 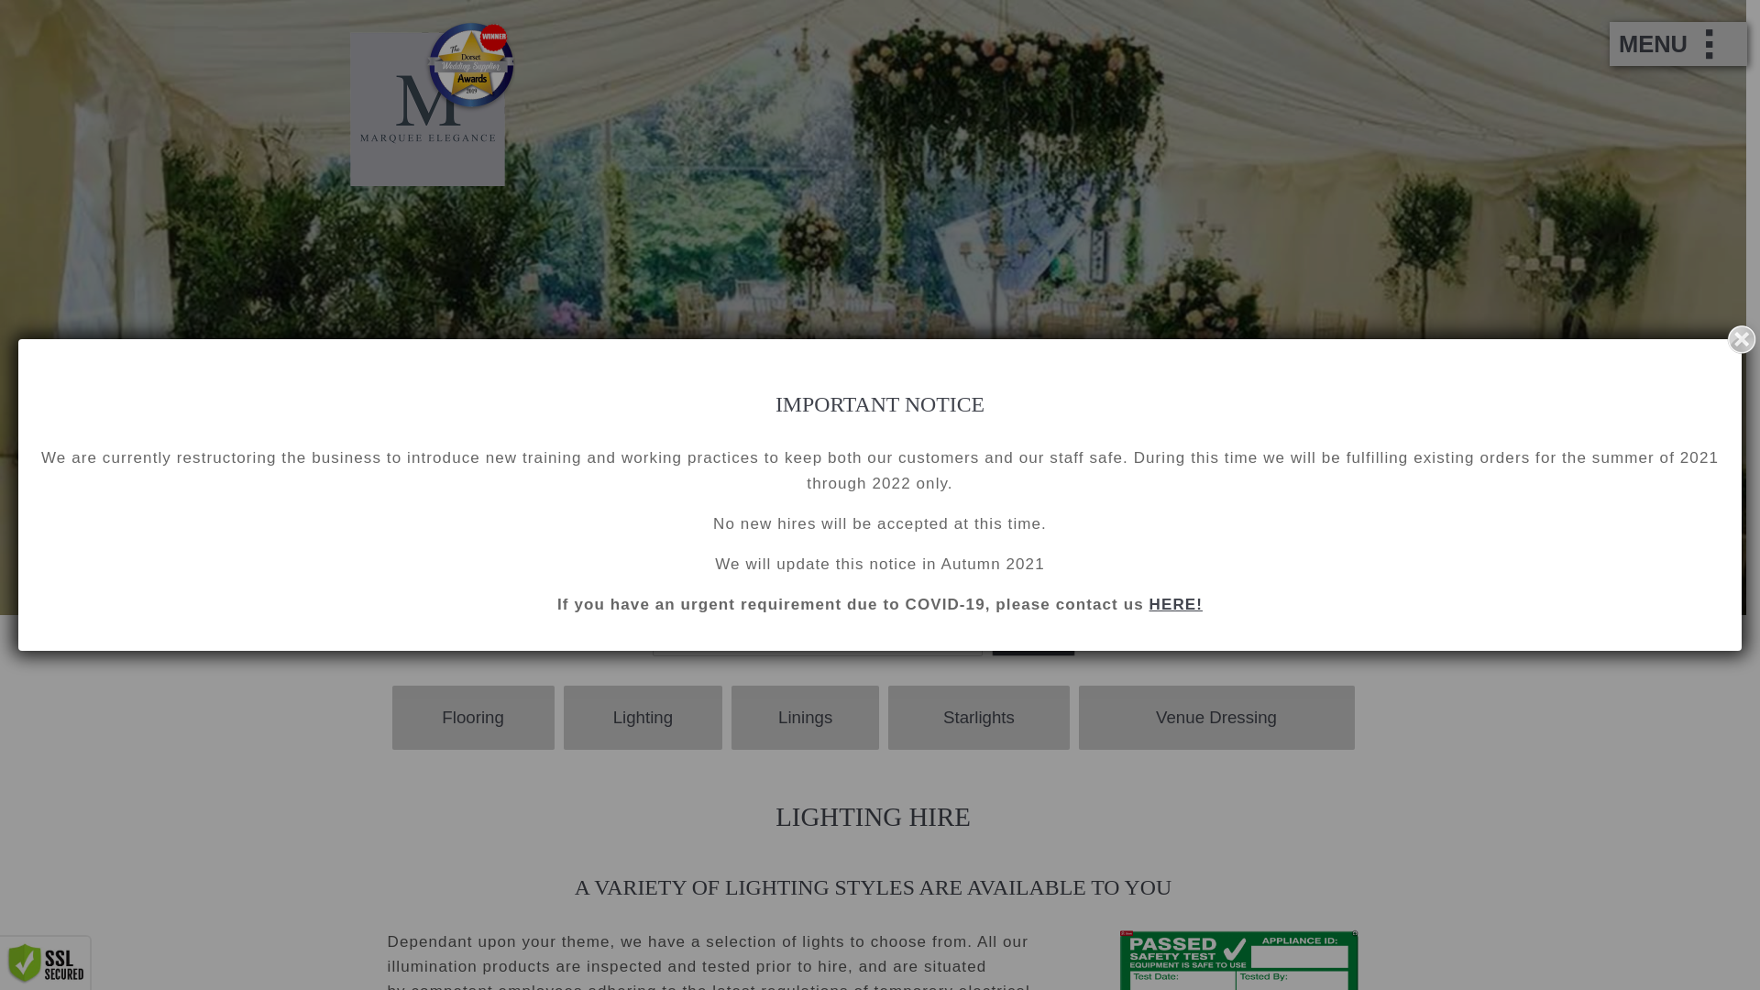 I want to click on Starlights, so click(x=978, y=718).